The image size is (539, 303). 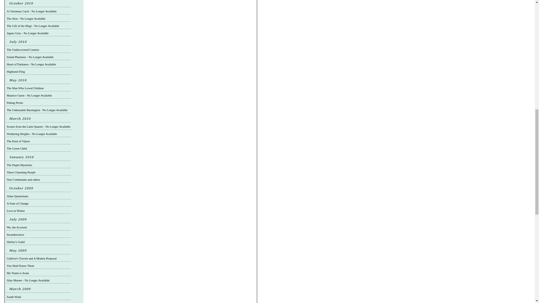 I want to click on Highland Fling, so click(x=16, y=72).